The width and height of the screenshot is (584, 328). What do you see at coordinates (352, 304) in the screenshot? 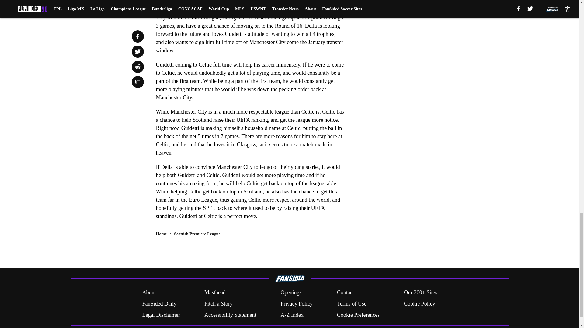
I see `Terms of Use` at bounding box center [352, 304].